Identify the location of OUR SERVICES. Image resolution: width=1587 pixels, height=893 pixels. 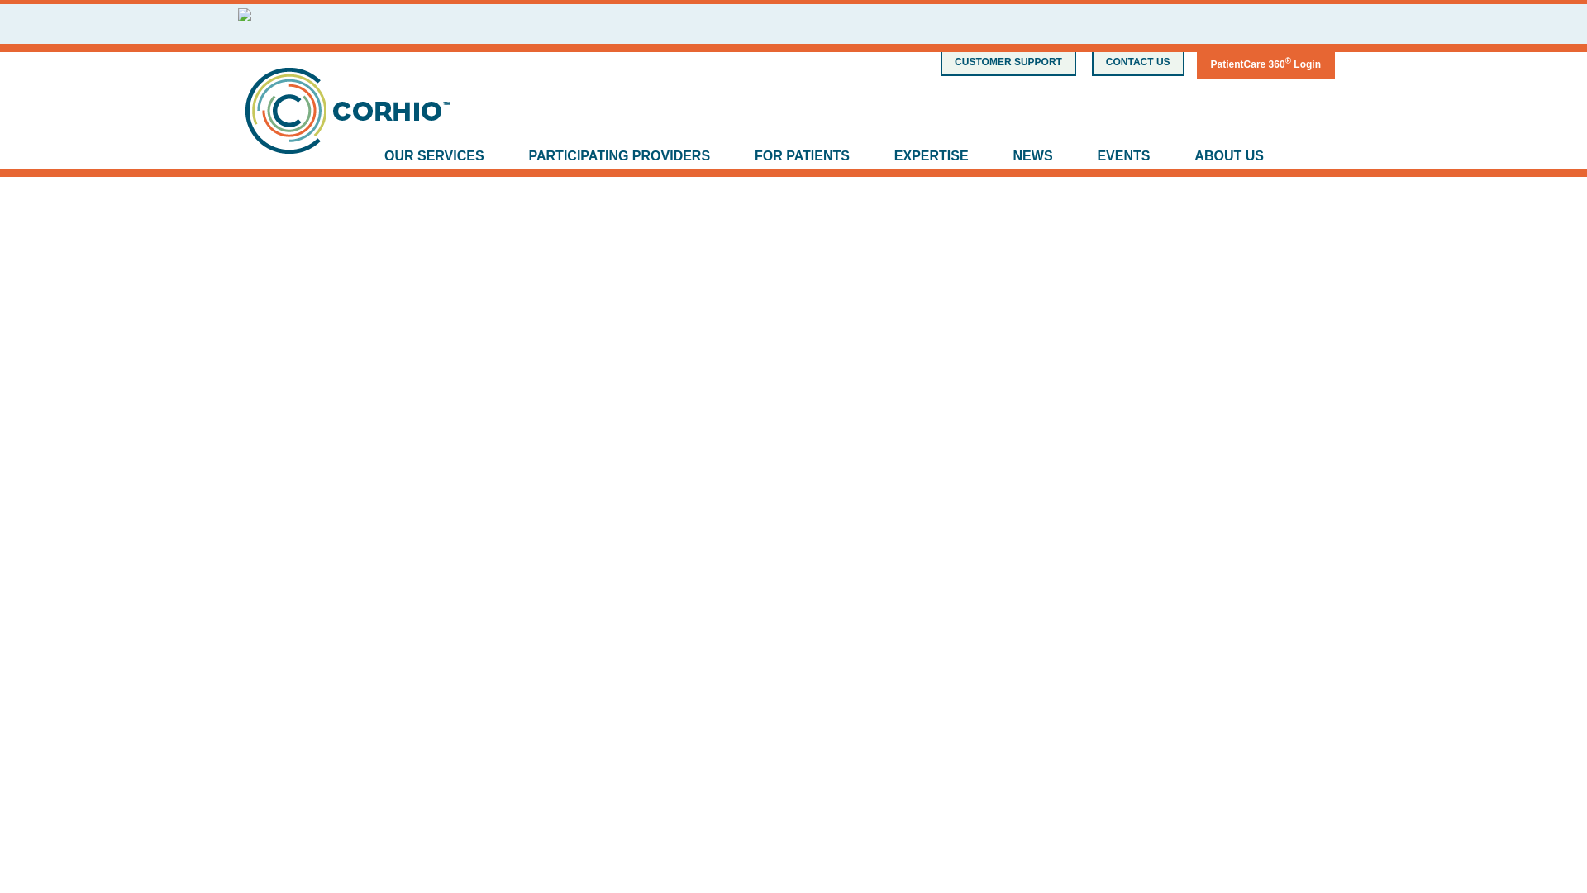
(433, 157).